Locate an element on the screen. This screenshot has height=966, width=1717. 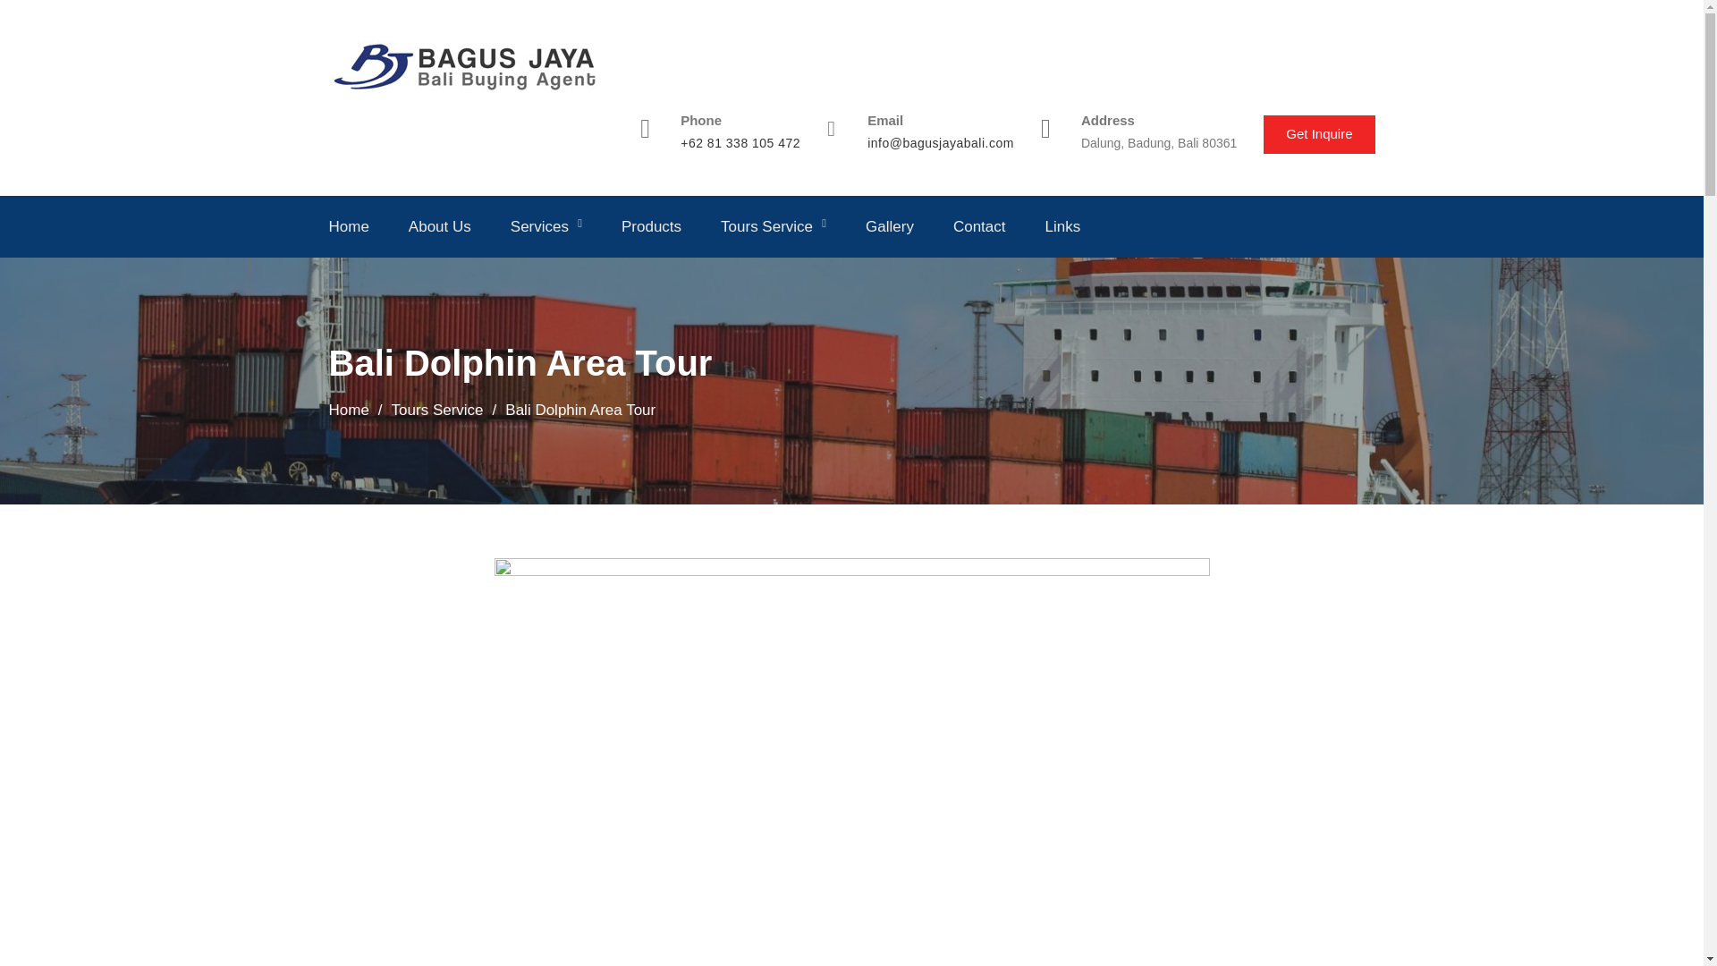
Gallery is located at coordinates (889, 225).